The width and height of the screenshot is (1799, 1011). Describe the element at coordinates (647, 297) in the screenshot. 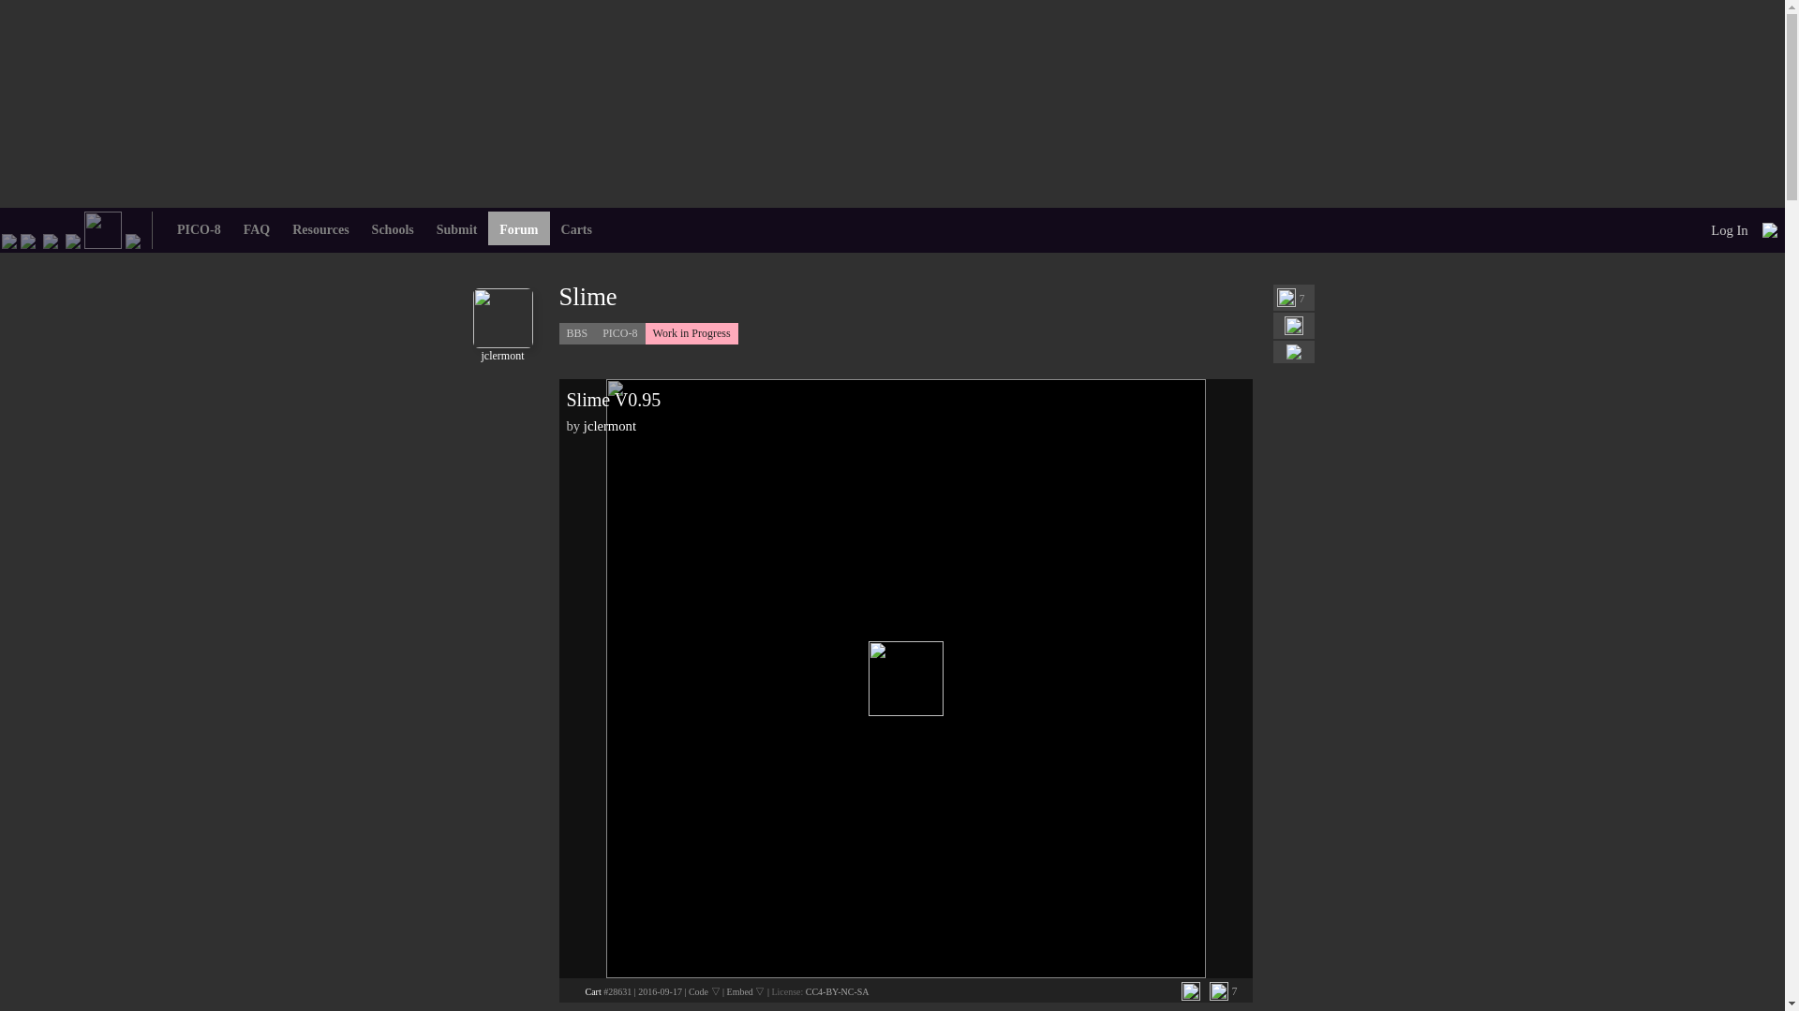

I see `Slime` at that location.